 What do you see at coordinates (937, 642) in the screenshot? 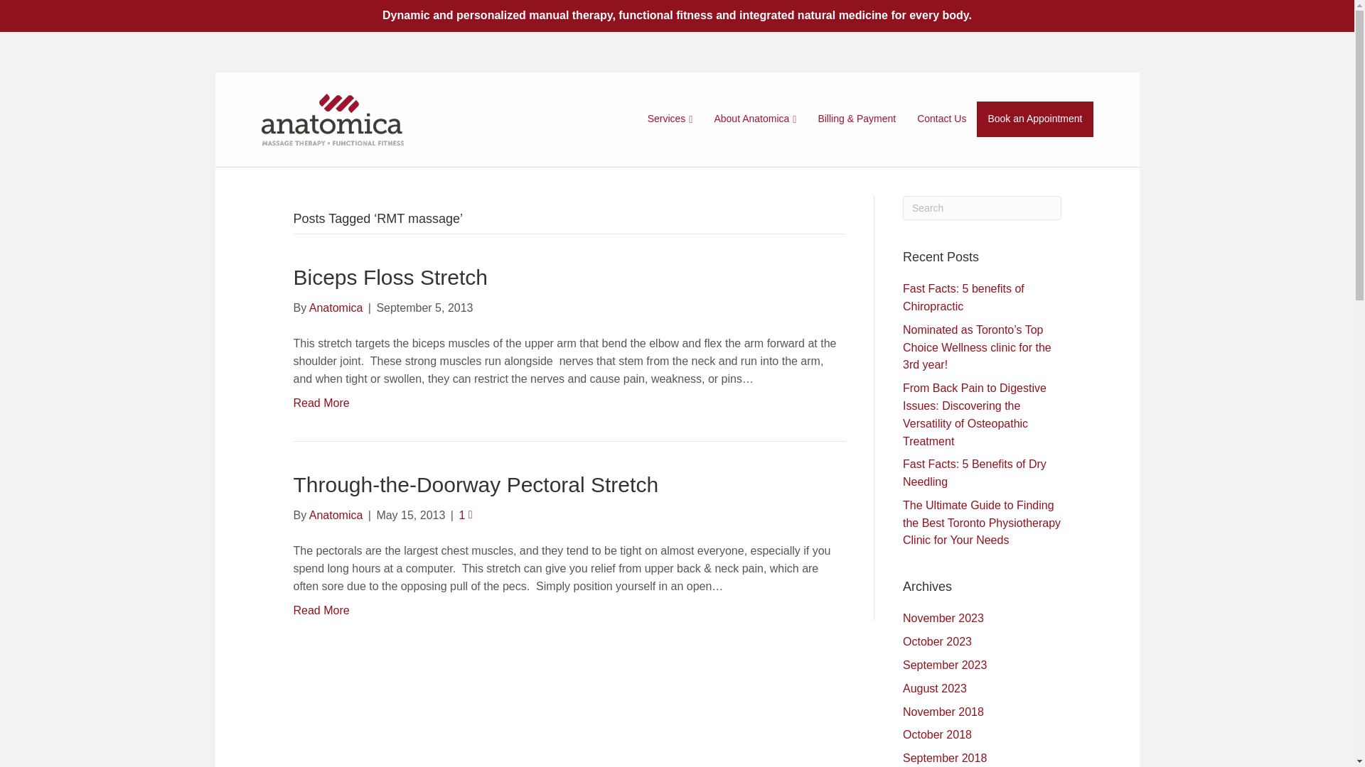
I see `October 2023` at bounding box center [937, 642].